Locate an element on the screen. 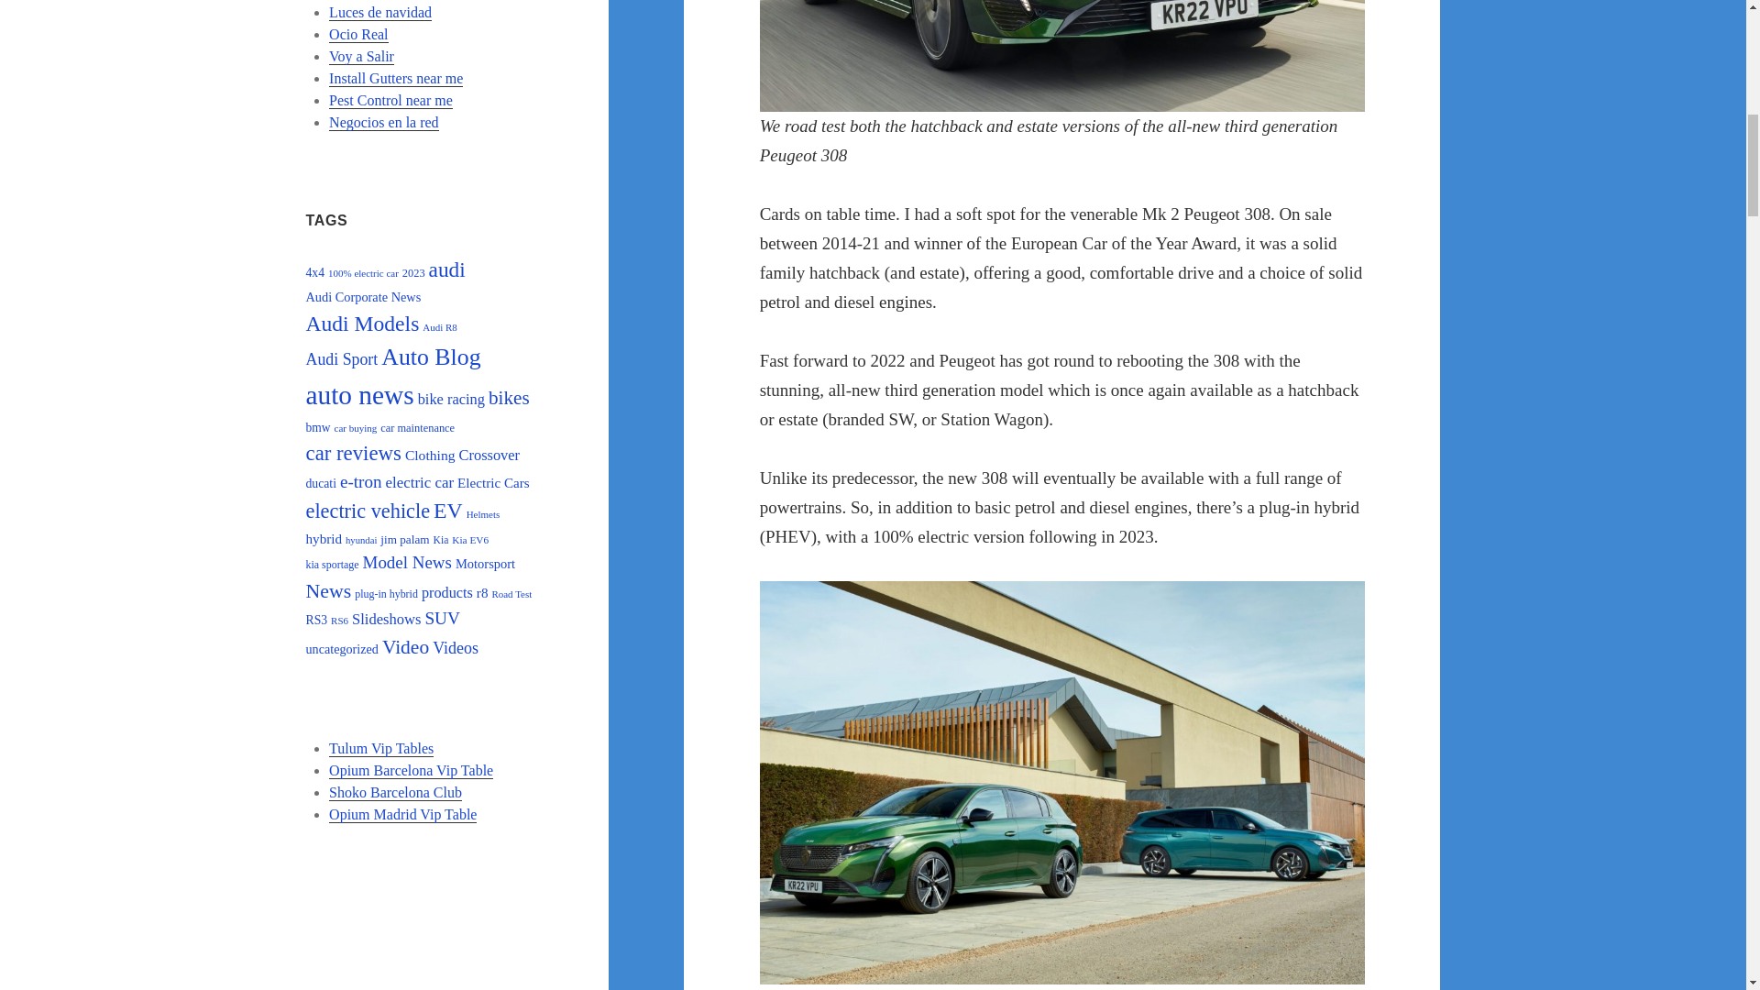  Electric Cars is located at coordinates (493, 482).